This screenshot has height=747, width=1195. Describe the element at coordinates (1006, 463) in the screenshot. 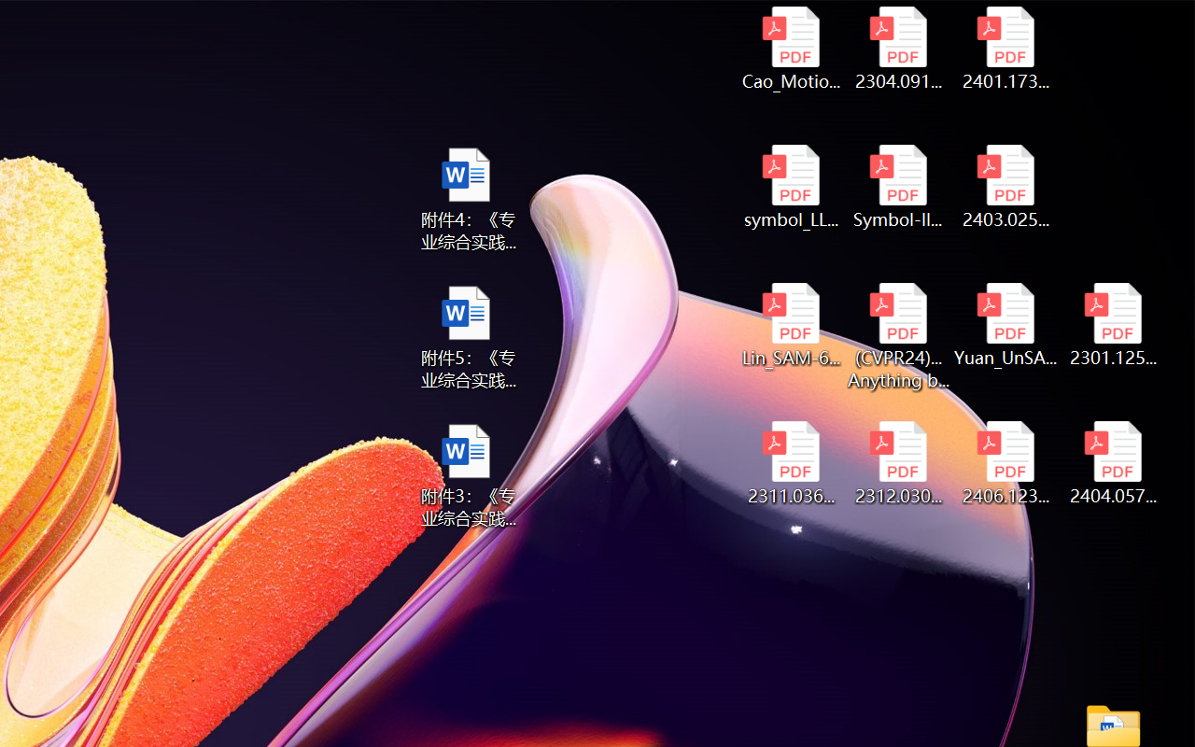

I see `2406.12373v2.pdf` at that location.